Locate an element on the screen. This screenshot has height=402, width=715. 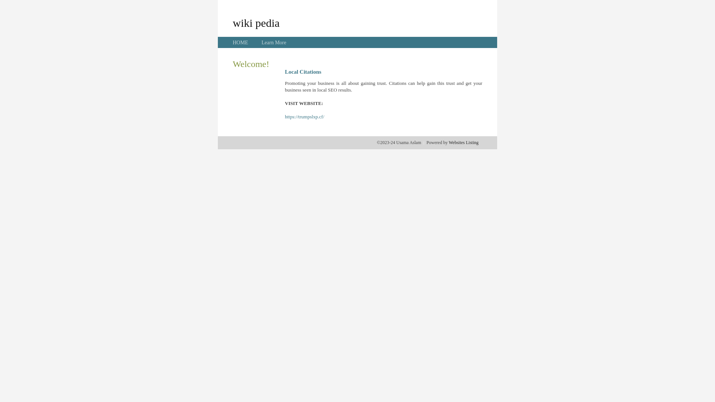
HOME is located at coordinates (241, 42).